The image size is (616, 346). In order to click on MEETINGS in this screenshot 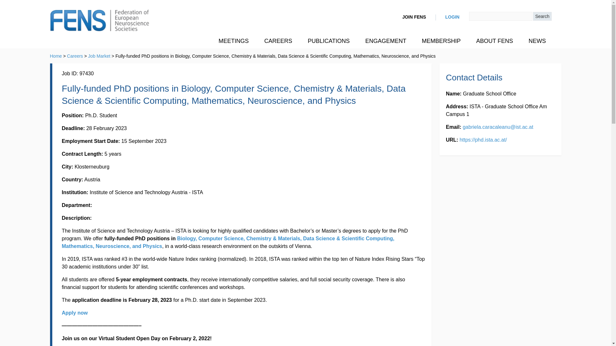, I will do `click(233, 41)`.